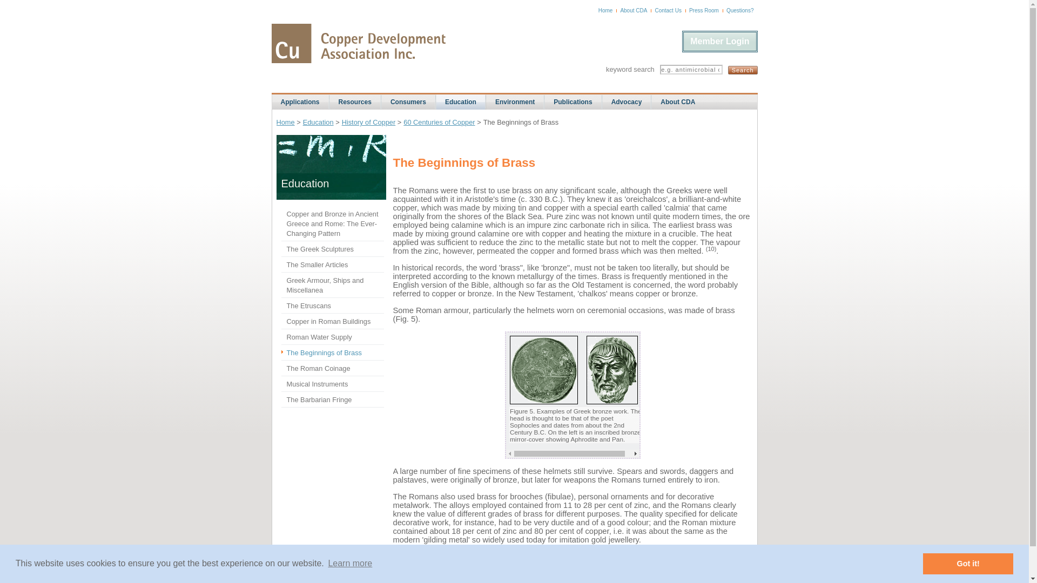  Describe the element at coordinates (704, 10) in the screenshot. I see `Press Room` at that location.